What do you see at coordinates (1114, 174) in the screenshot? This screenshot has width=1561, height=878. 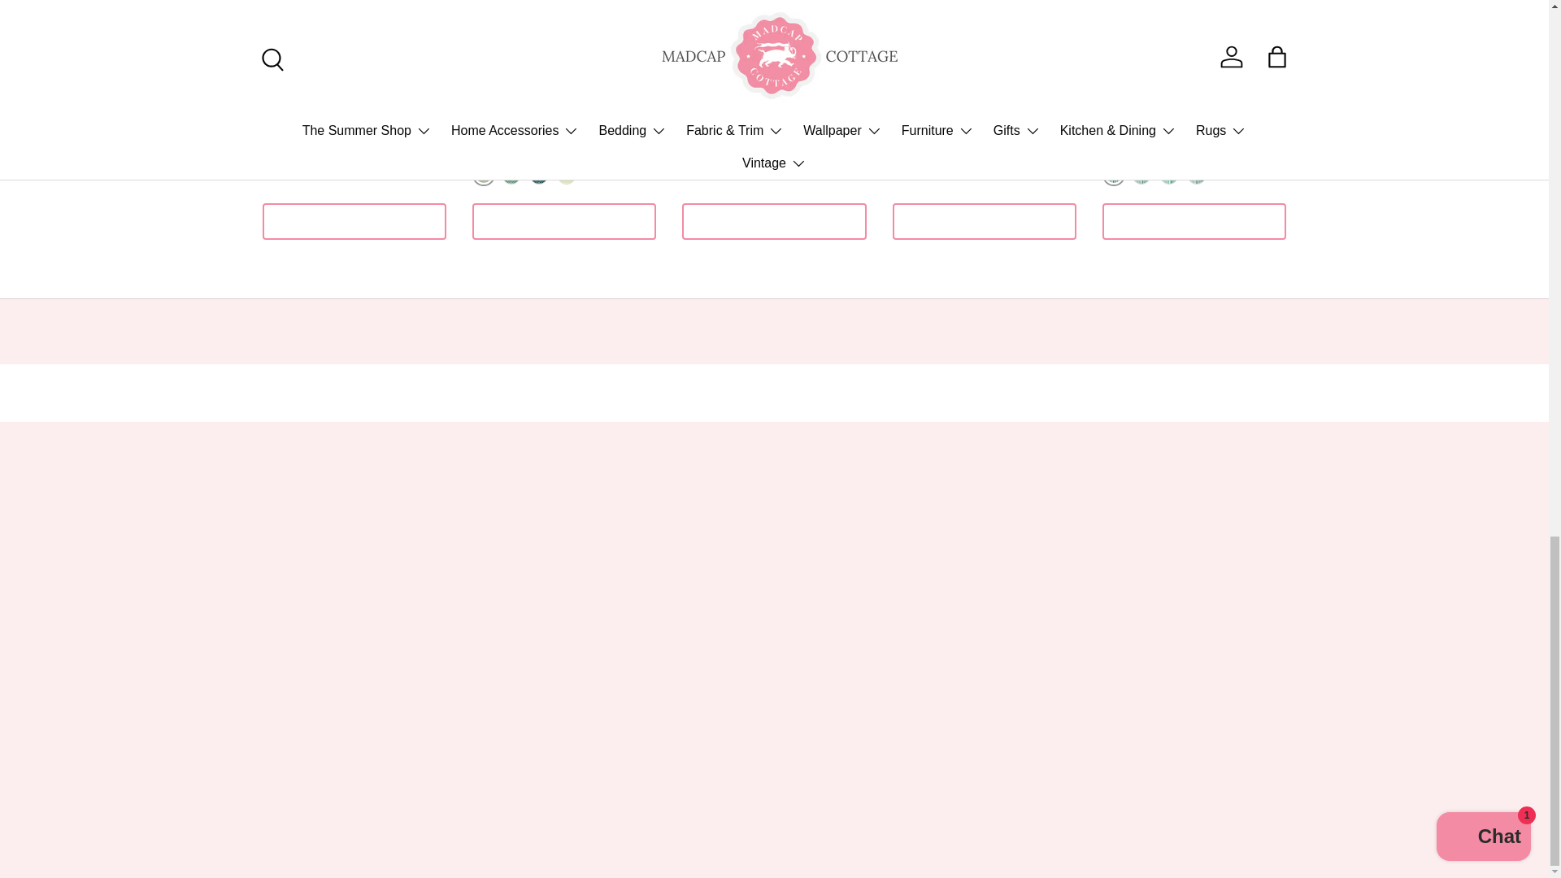 I see `Barbados Green` at bounding box center [1114, 174].